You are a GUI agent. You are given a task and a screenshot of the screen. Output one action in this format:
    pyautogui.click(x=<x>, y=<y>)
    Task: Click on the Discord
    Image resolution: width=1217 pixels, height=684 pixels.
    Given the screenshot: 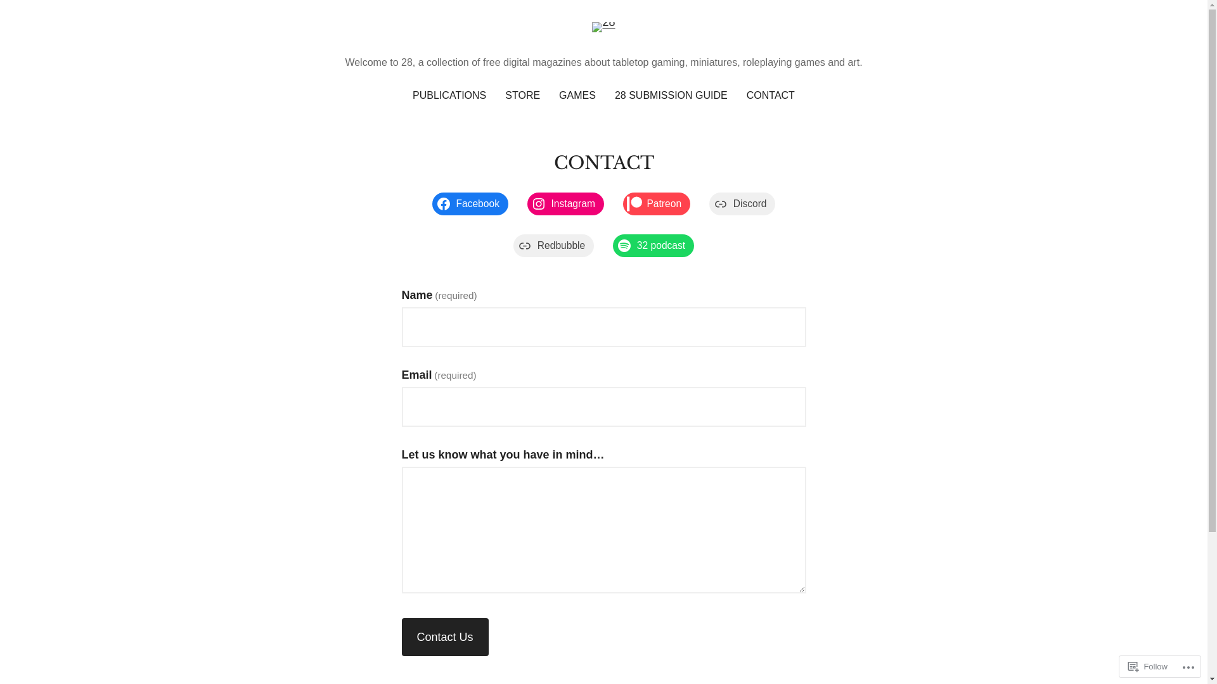 What is the action you would take?
    pyautogui.click(x=742, y=204)
    